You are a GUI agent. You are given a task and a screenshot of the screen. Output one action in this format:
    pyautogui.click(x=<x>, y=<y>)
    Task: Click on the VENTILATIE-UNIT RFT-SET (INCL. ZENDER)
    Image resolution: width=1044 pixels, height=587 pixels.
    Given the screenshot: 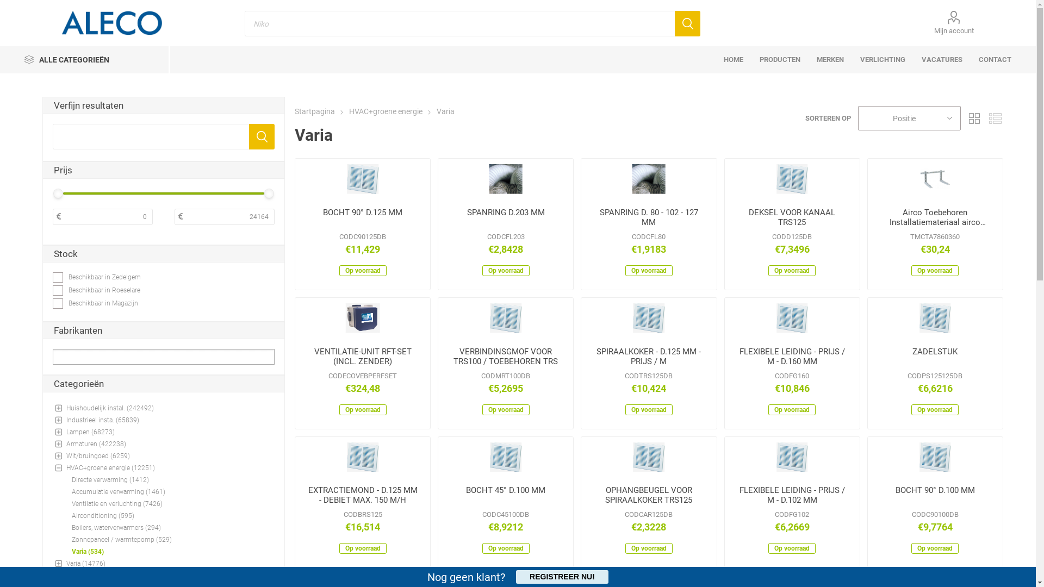 What is the action you would take?
    pyautogui.click(x=363, y=357)
    